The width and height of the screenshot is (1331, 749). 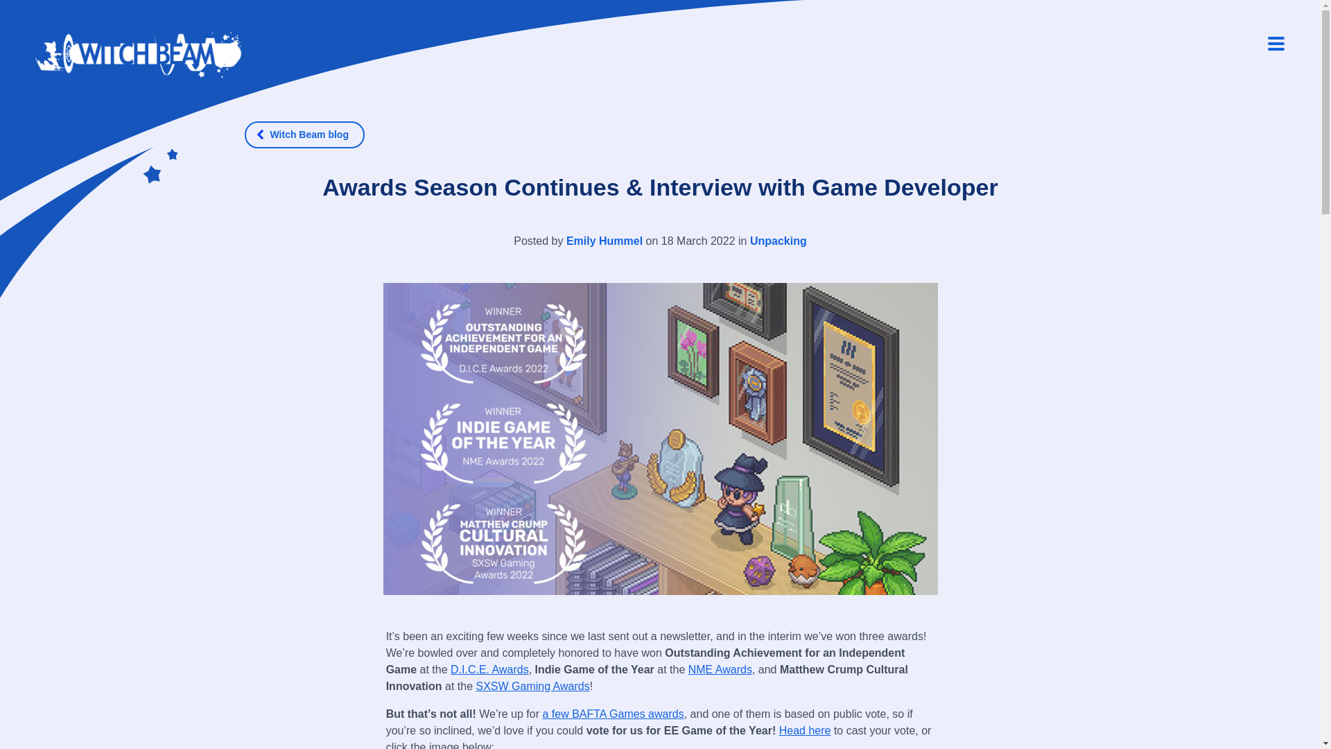 What do you see at coordinates (720, 669) in the screenshot?
I see `NME Awards` at bounding box center [720, 669].